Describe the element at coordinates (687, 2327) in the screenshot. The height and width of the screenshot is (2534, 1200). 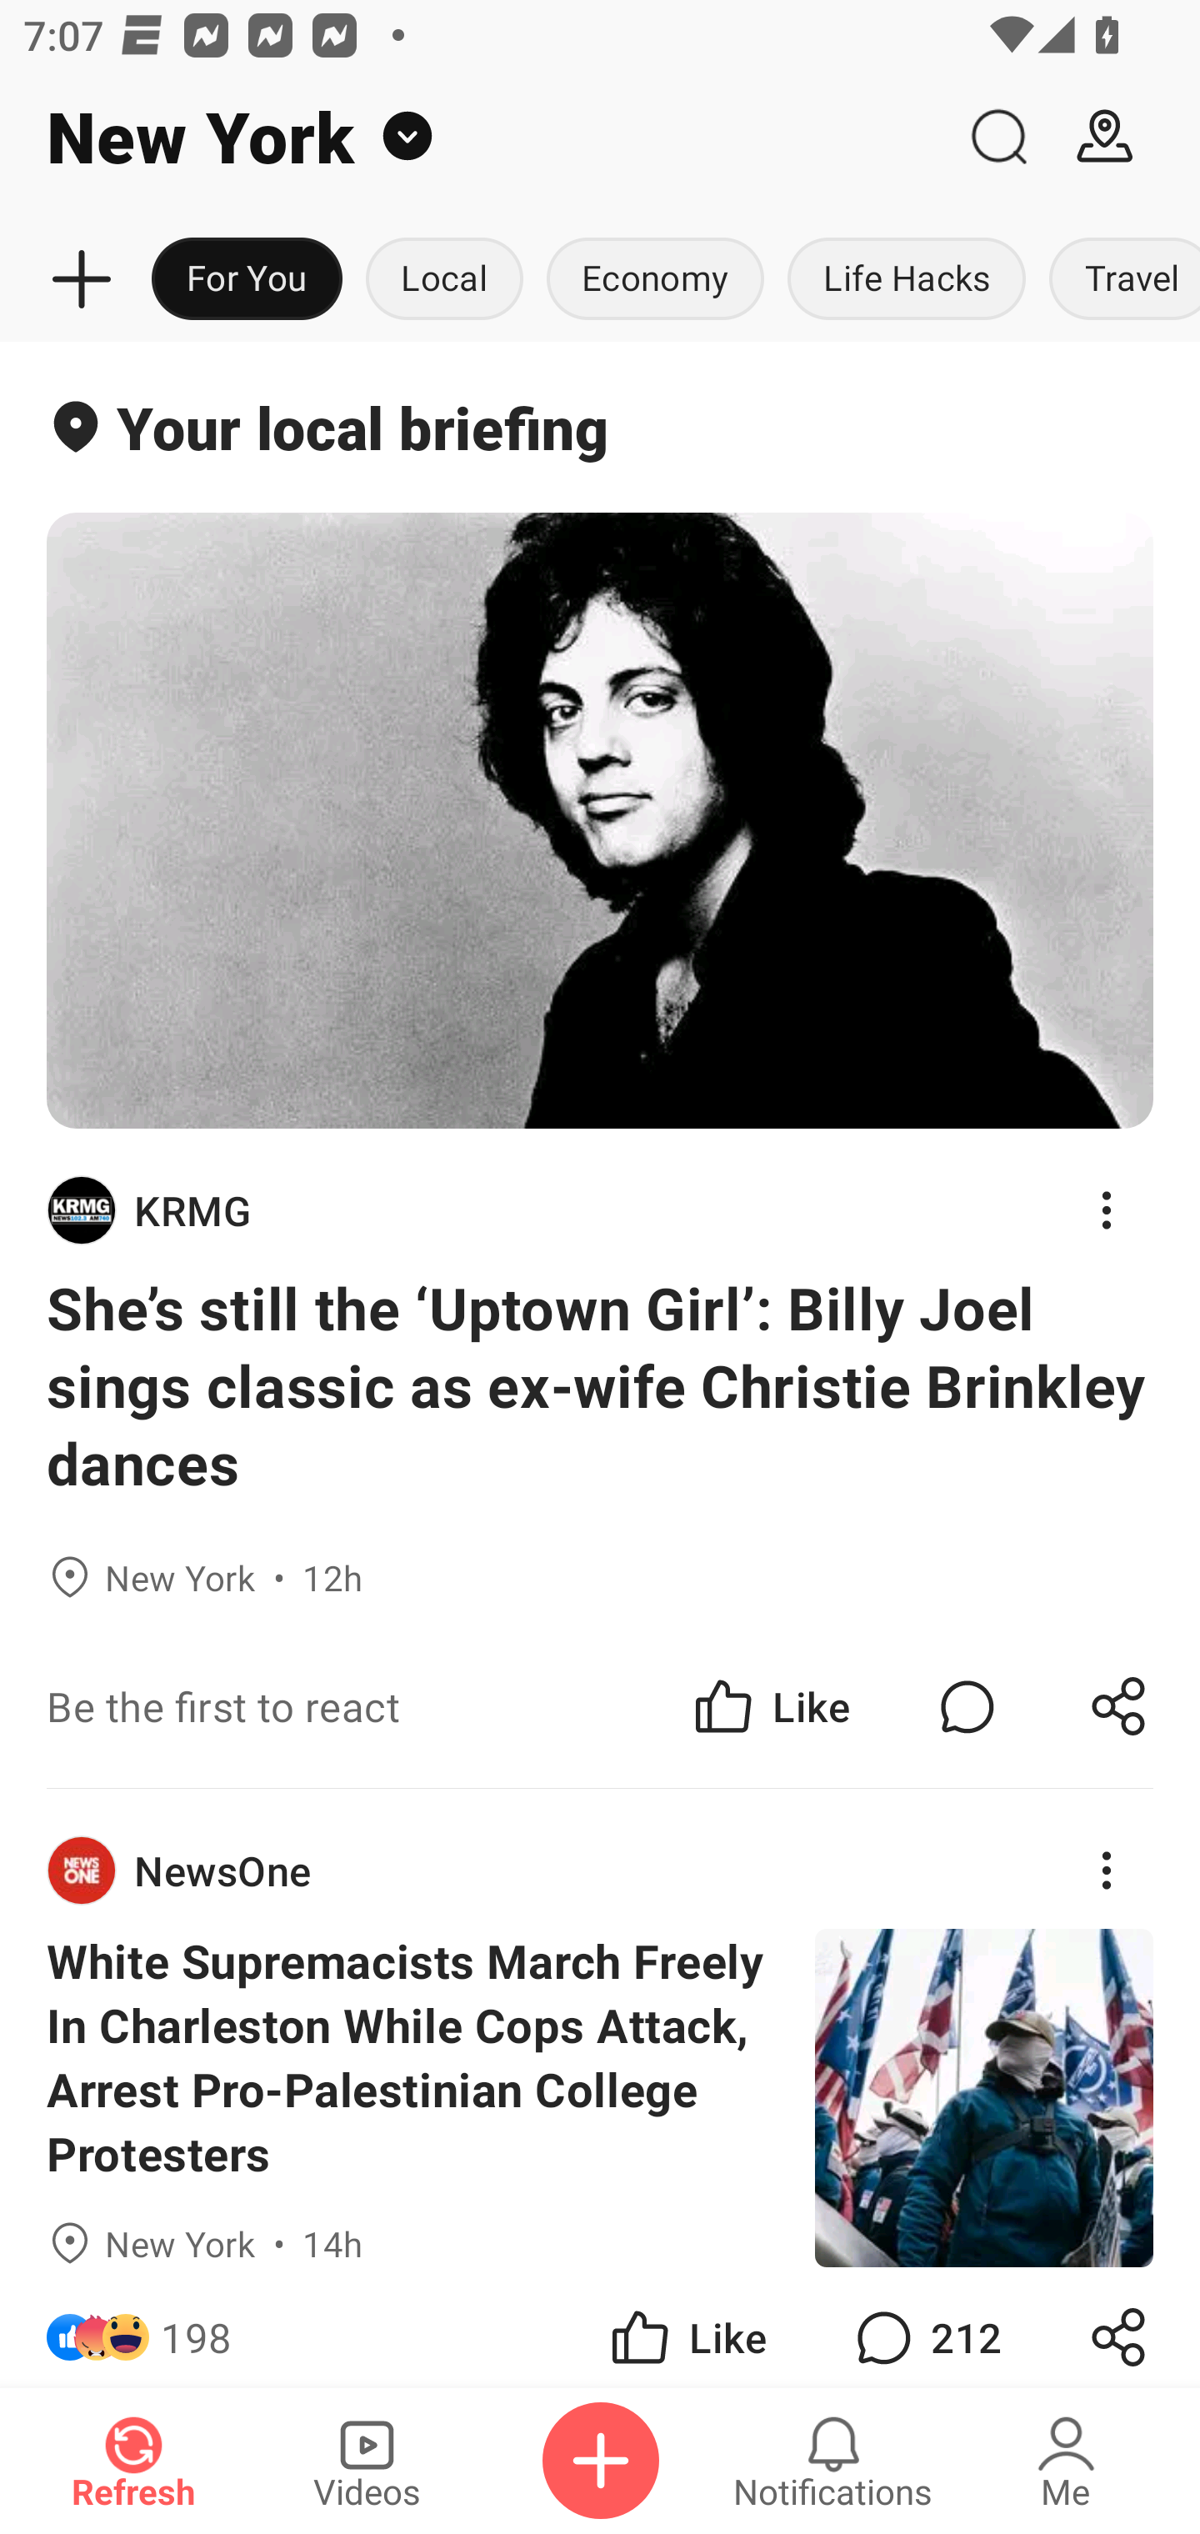
I see `Like` at that location.